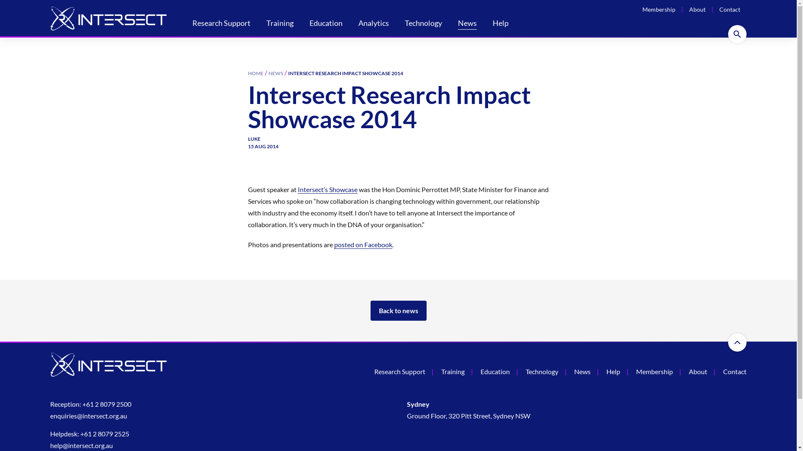 The height and width of the screenshot is (451, 803). Describe the element at coordinates (107, 404) in the screenshot. I see `+61 2 8079 2500` at that location.